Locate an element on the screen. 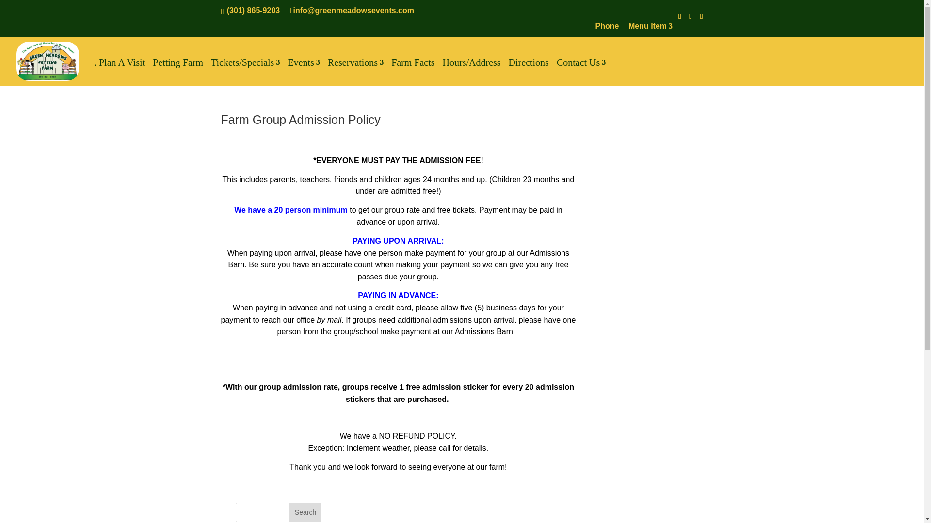  Phone is located at coordinates (607, 29).